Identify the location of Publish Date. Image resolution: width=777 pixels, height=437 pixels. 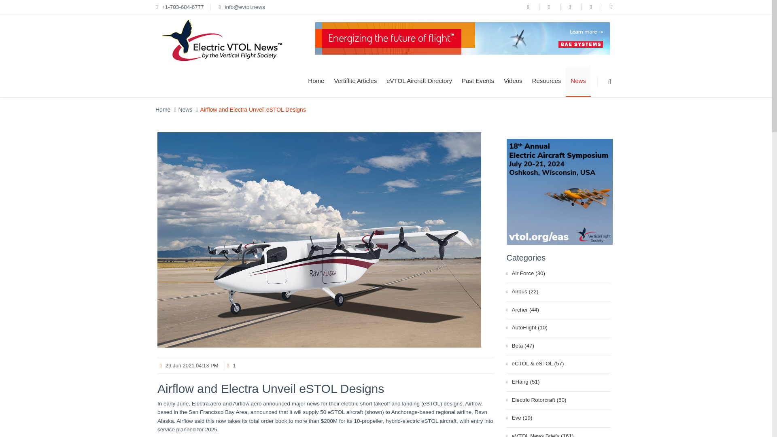
(188, 366).